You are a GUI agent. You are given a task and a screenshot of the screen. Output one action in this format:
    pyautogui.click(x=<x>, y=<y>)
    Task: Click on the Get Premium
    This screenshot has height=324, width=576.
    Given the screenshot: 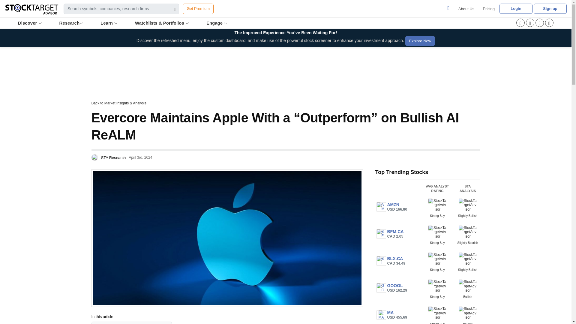 What is the action you would take?
    pyautogui.click(x=198, y=9)
    